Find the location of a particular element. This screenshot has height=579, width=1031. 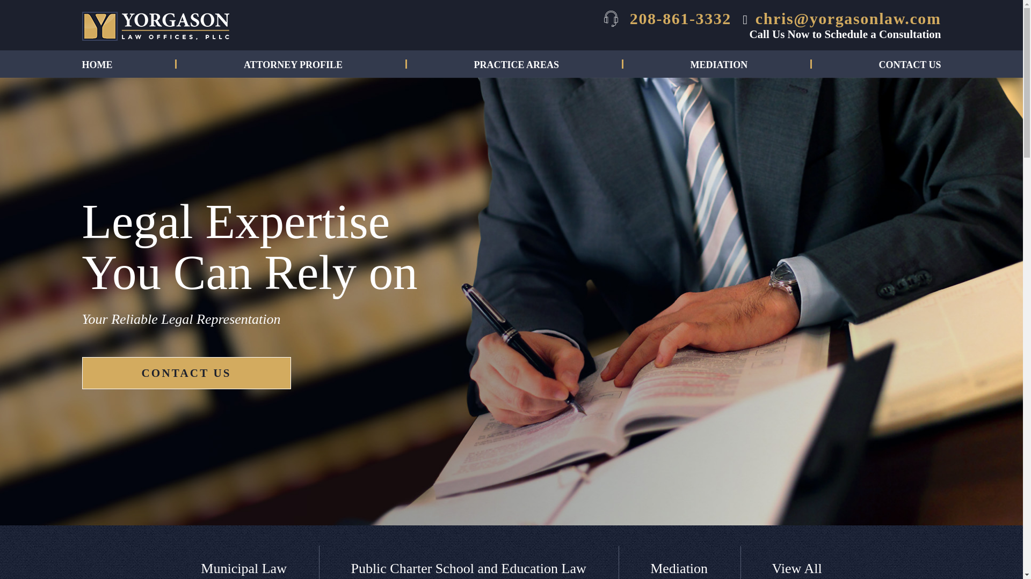

HOME is located at coordinates (97, 66).